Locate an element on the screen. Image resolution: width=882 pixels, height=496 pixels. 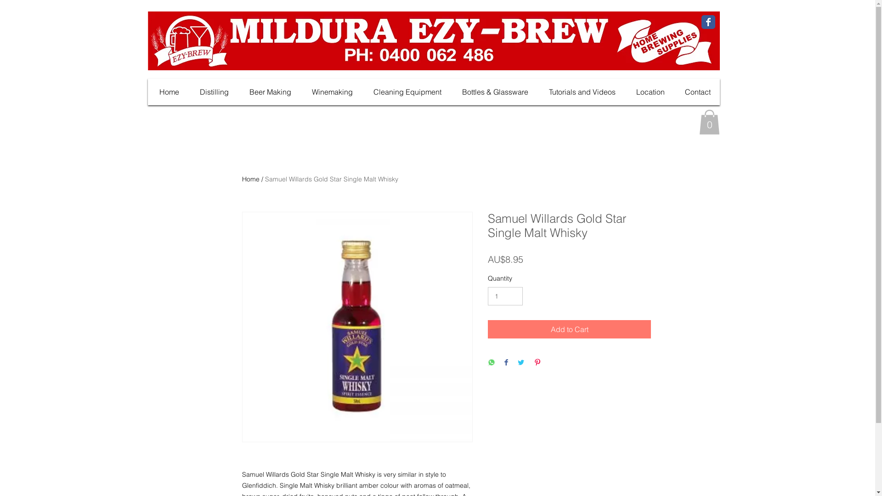
Distilling is located at coordinates (214, 92).